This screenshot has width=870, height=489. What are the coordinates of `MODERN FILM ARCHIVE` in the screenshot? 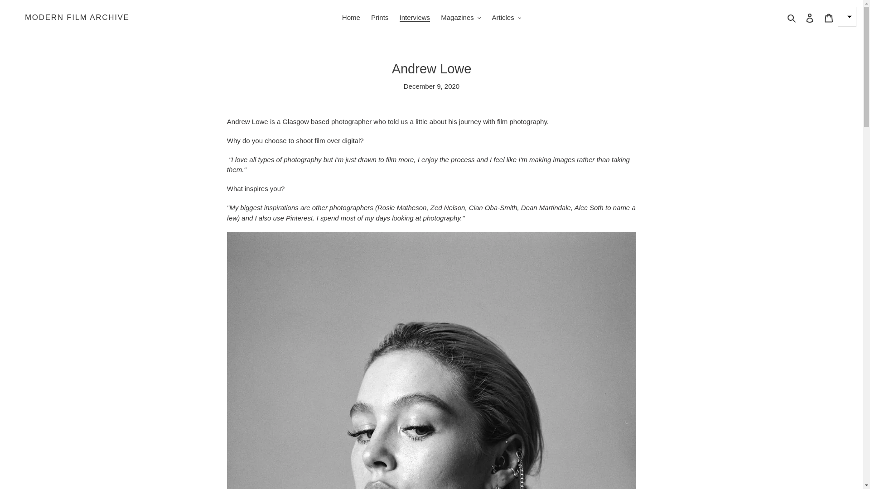 It's located at (77, 17).